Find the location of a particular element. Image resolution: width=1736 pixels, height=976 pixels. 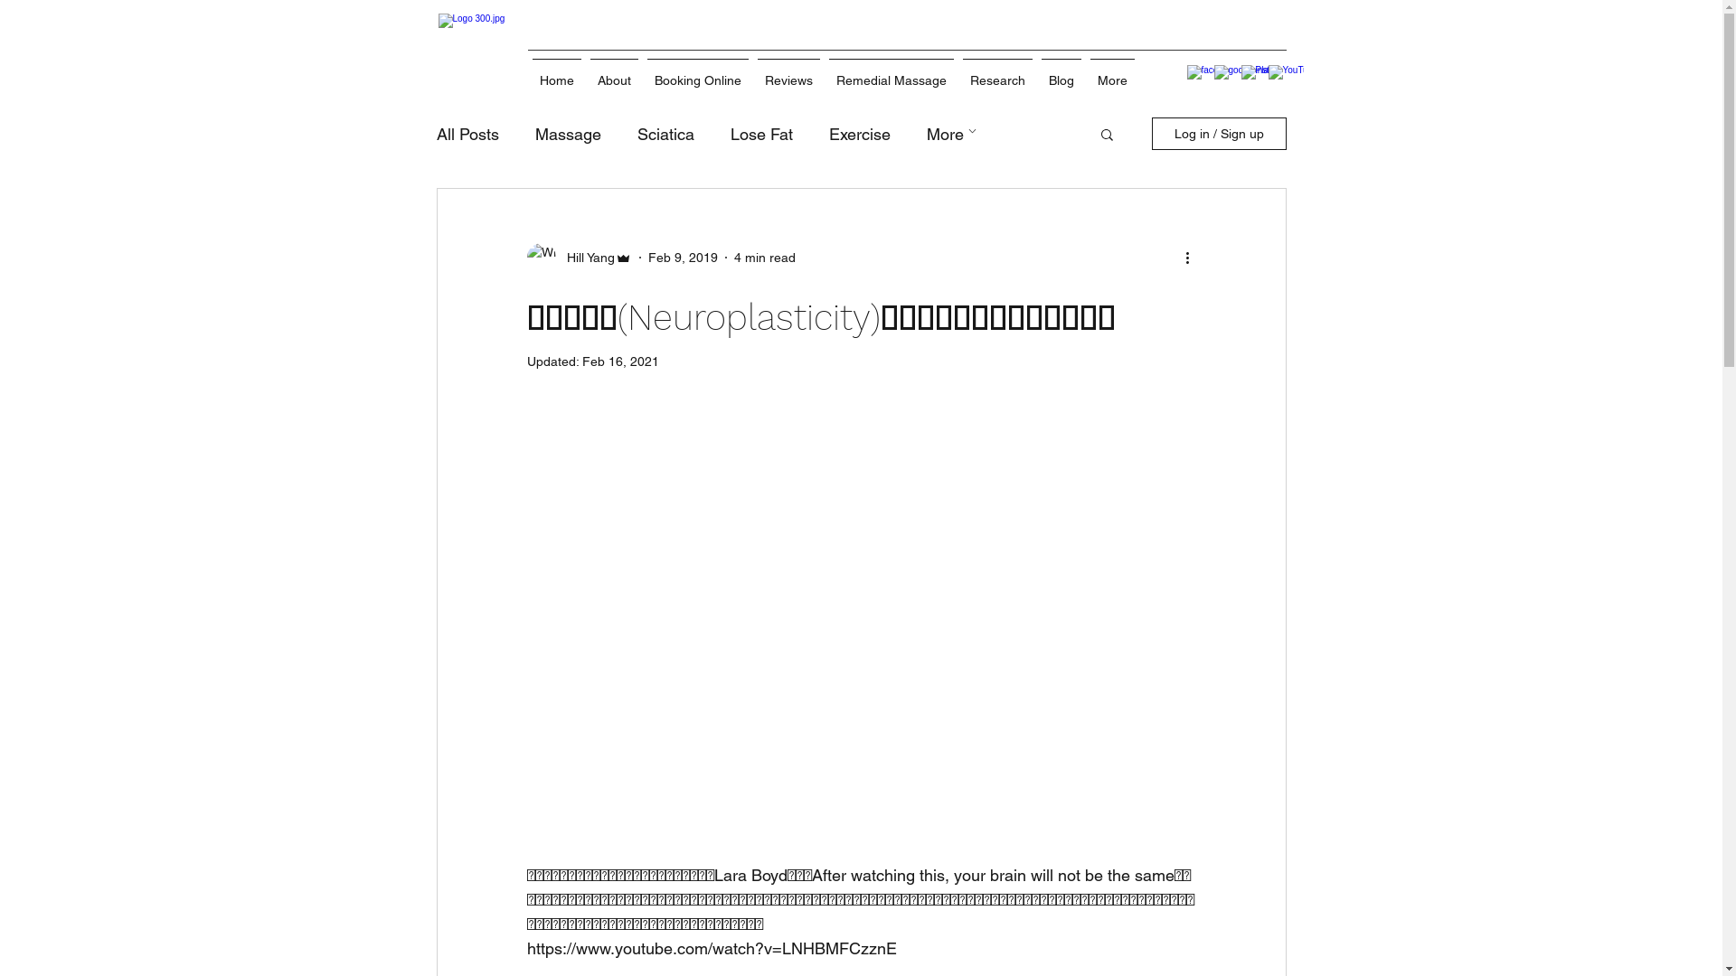

Sciatica is located at coordinates (665, 134).